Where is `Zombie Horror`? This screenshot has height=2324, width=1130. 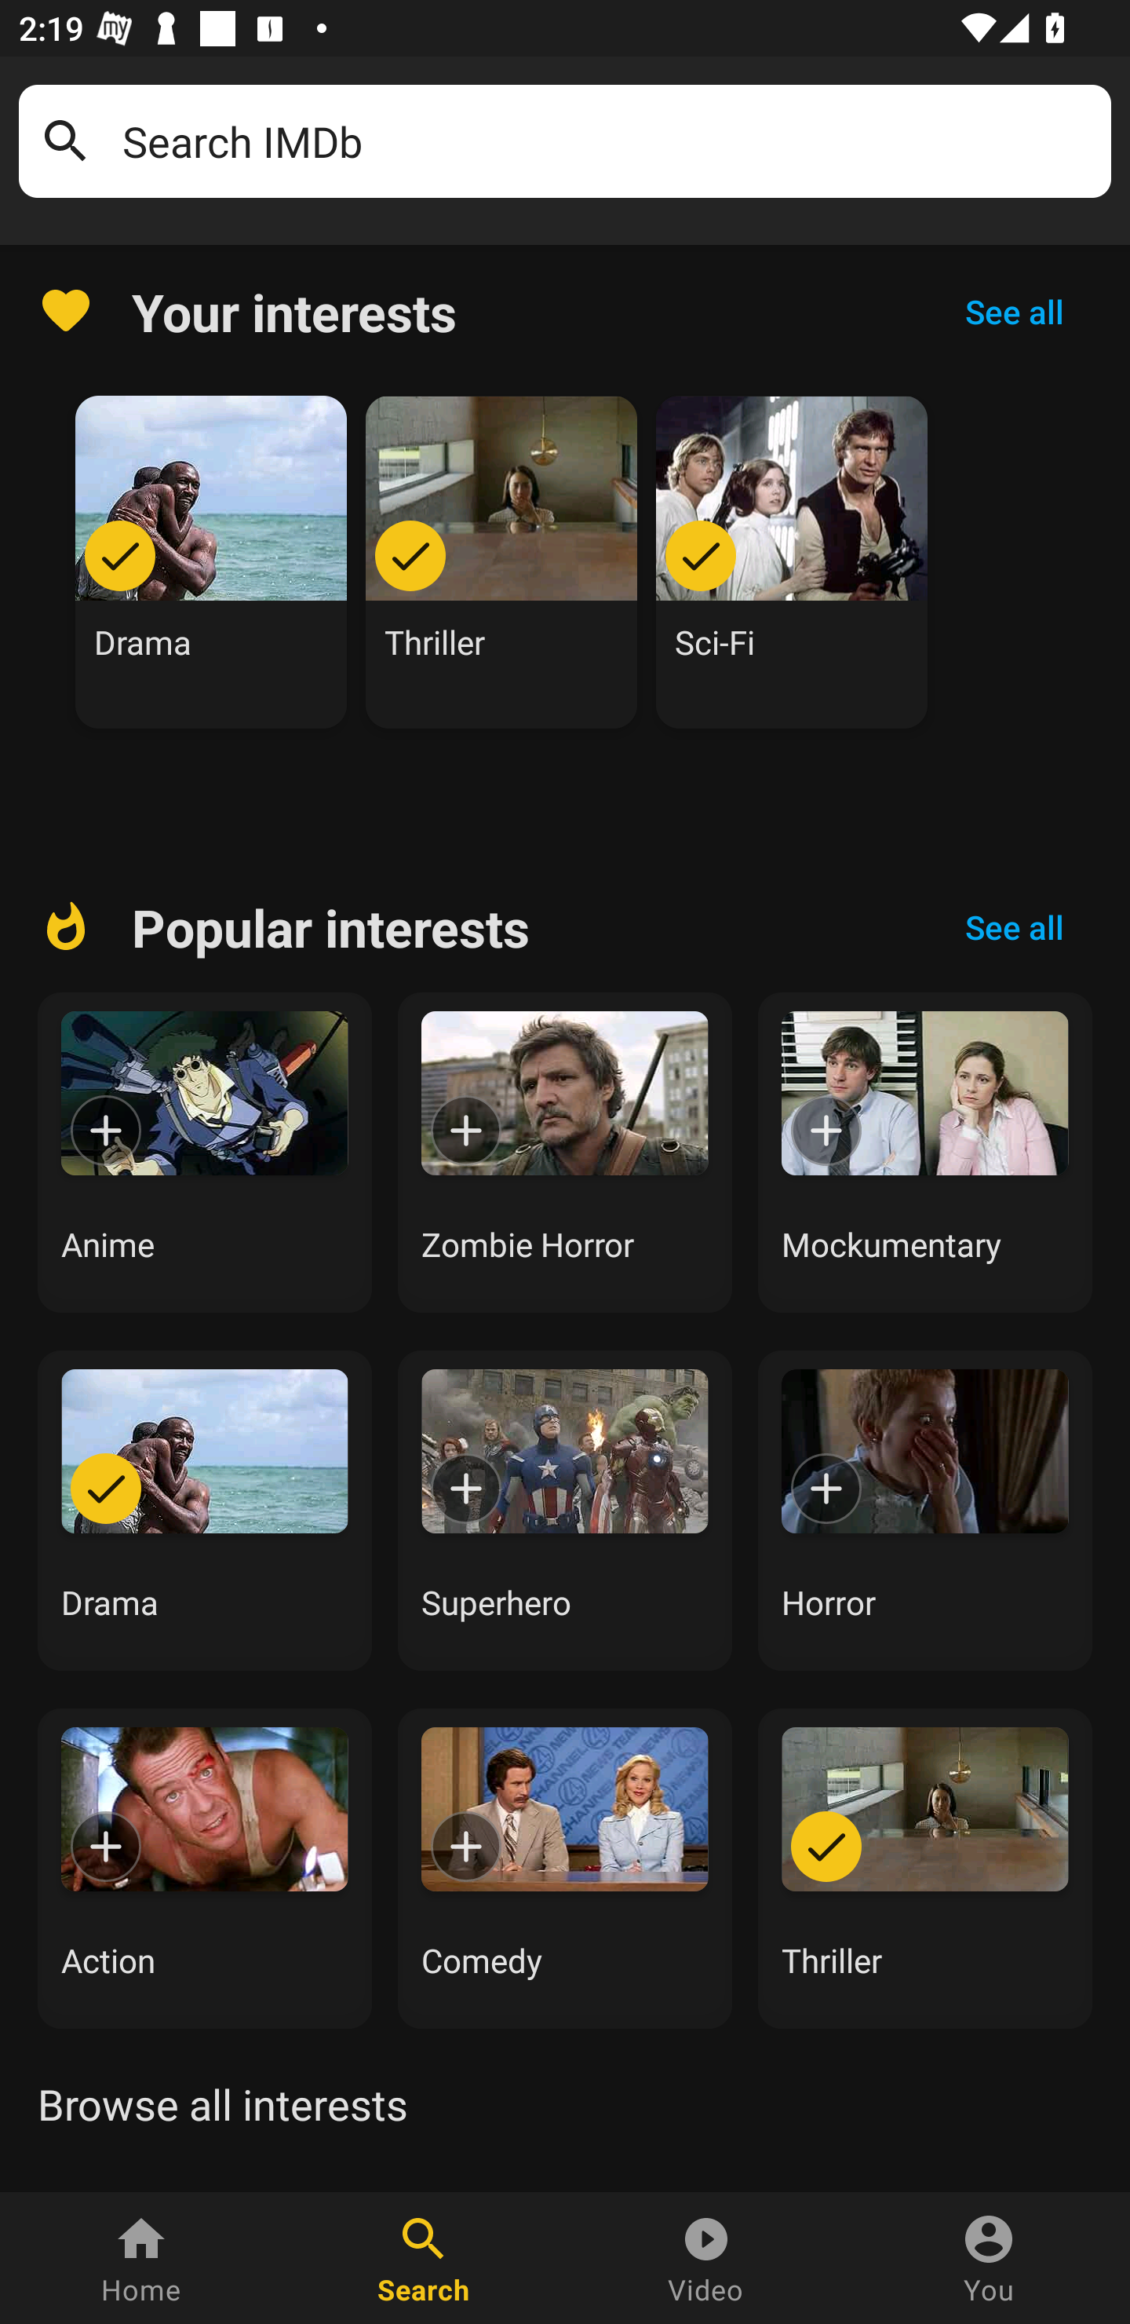
Zombie Horror is located at coordinates (565, 1153).